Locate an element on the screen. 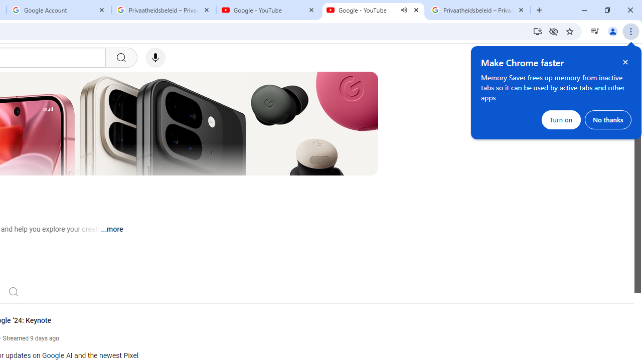 The width and height of the screenshot is (642, 361). Google Account is located at coordinates (58, 10).